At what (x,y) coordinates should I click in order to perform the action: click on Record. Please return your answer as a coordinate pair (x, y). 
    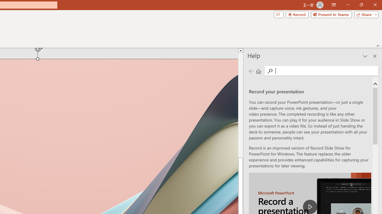
    Looking at the image, I should click on (297, 14).